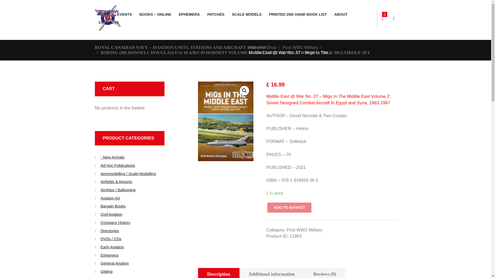 The width and height of the screenshot is (495, 278). I want to click on CONTACTS, so click(109, 22).